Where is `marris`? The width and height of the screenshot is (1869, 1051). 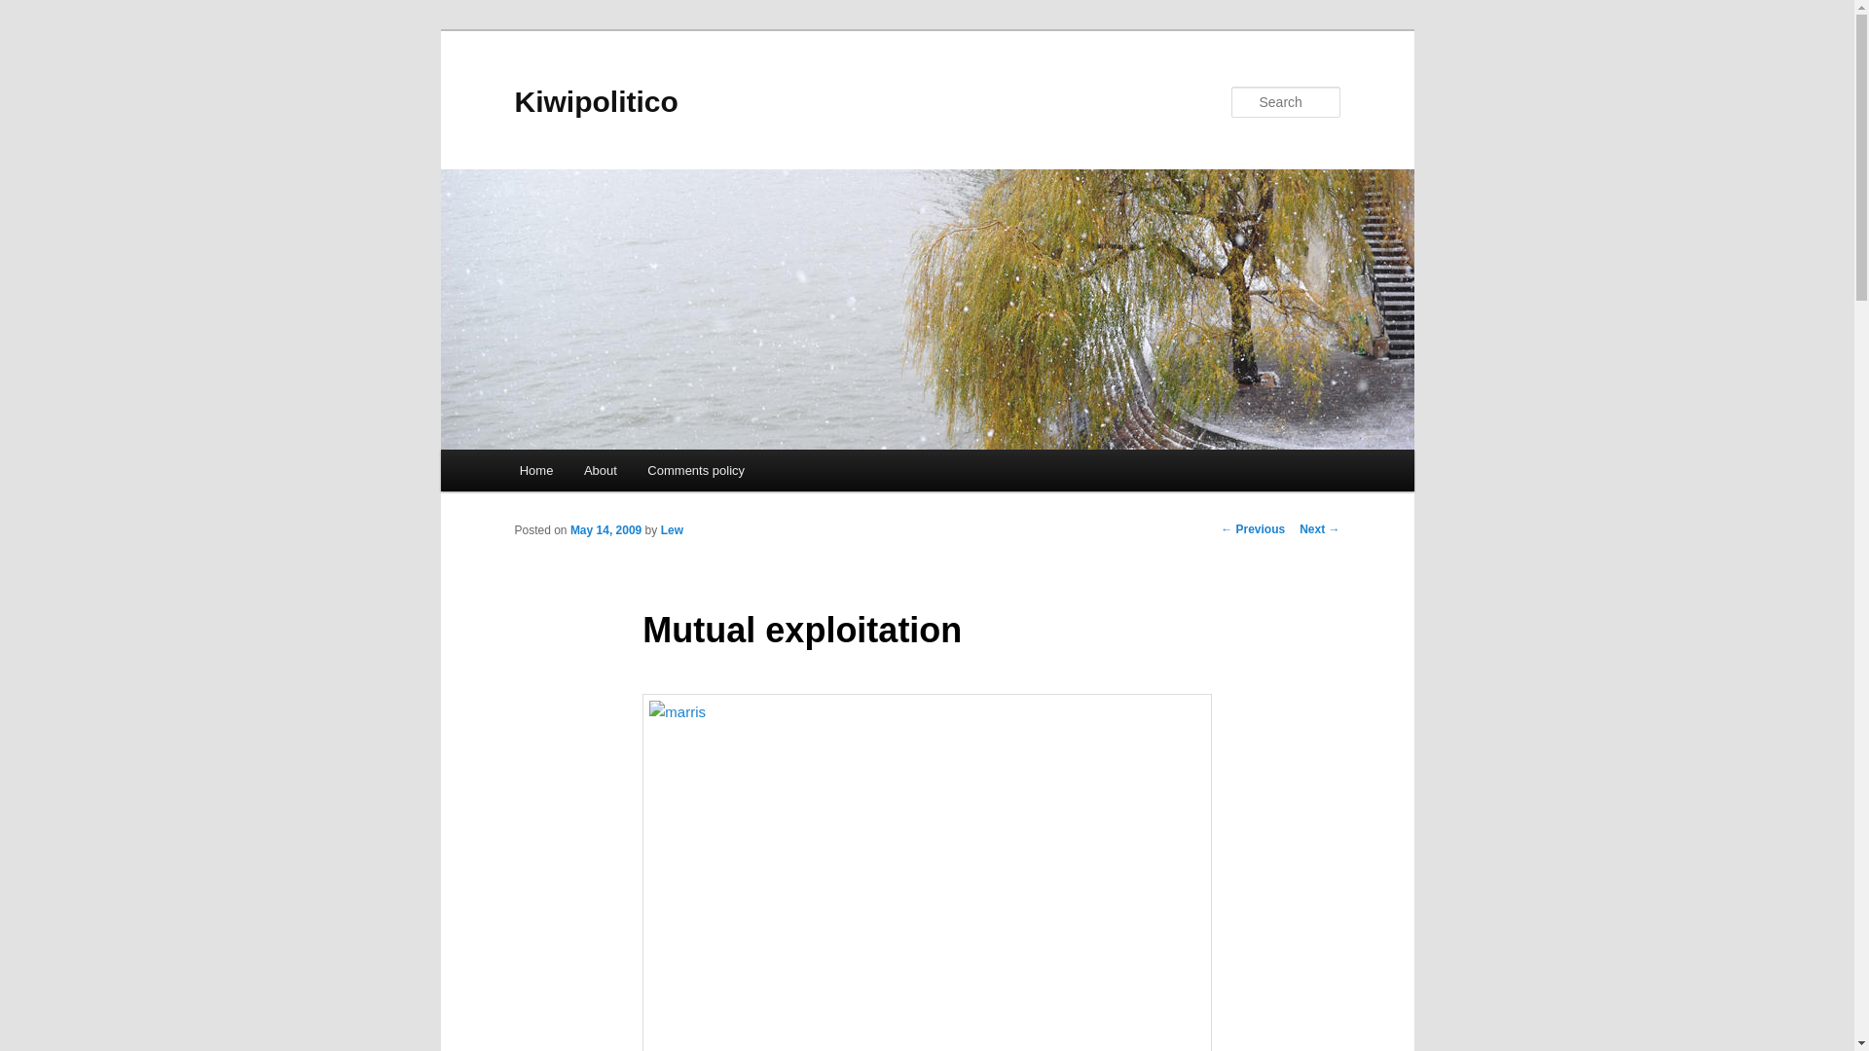
marris is located at coordinates (927, 872).